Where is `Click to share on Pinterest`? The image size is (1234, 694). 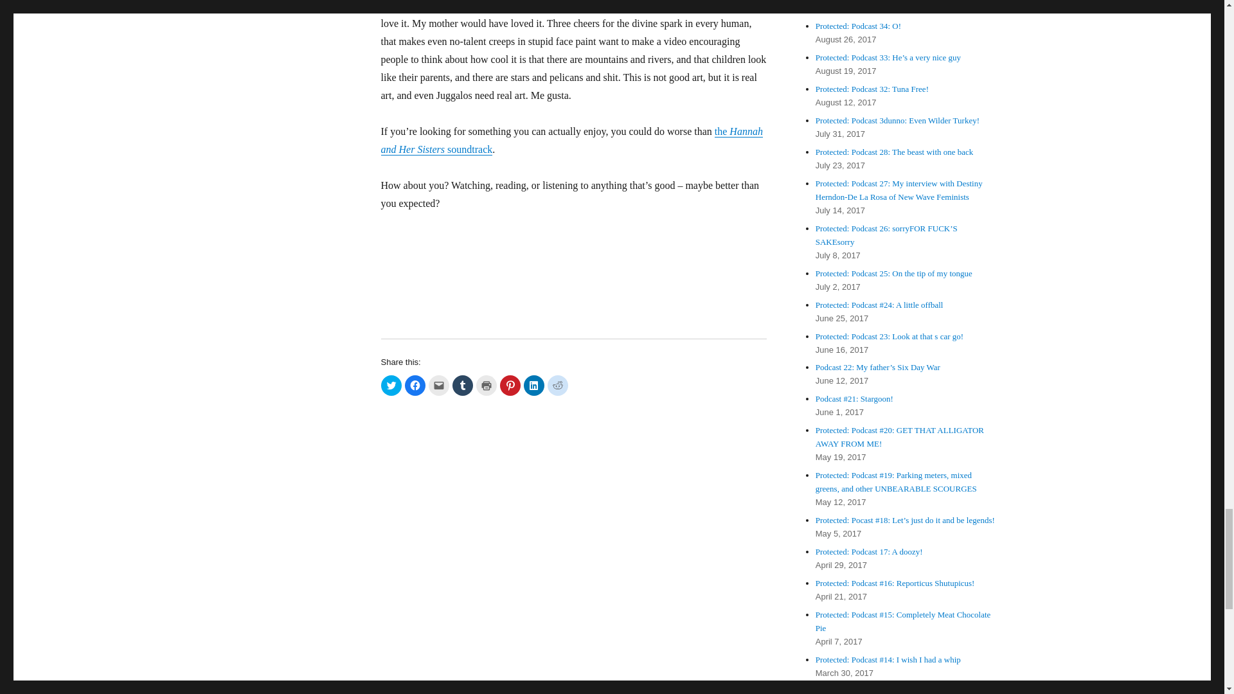
Click to share on Pinterest is located at coordinates (510, 386).